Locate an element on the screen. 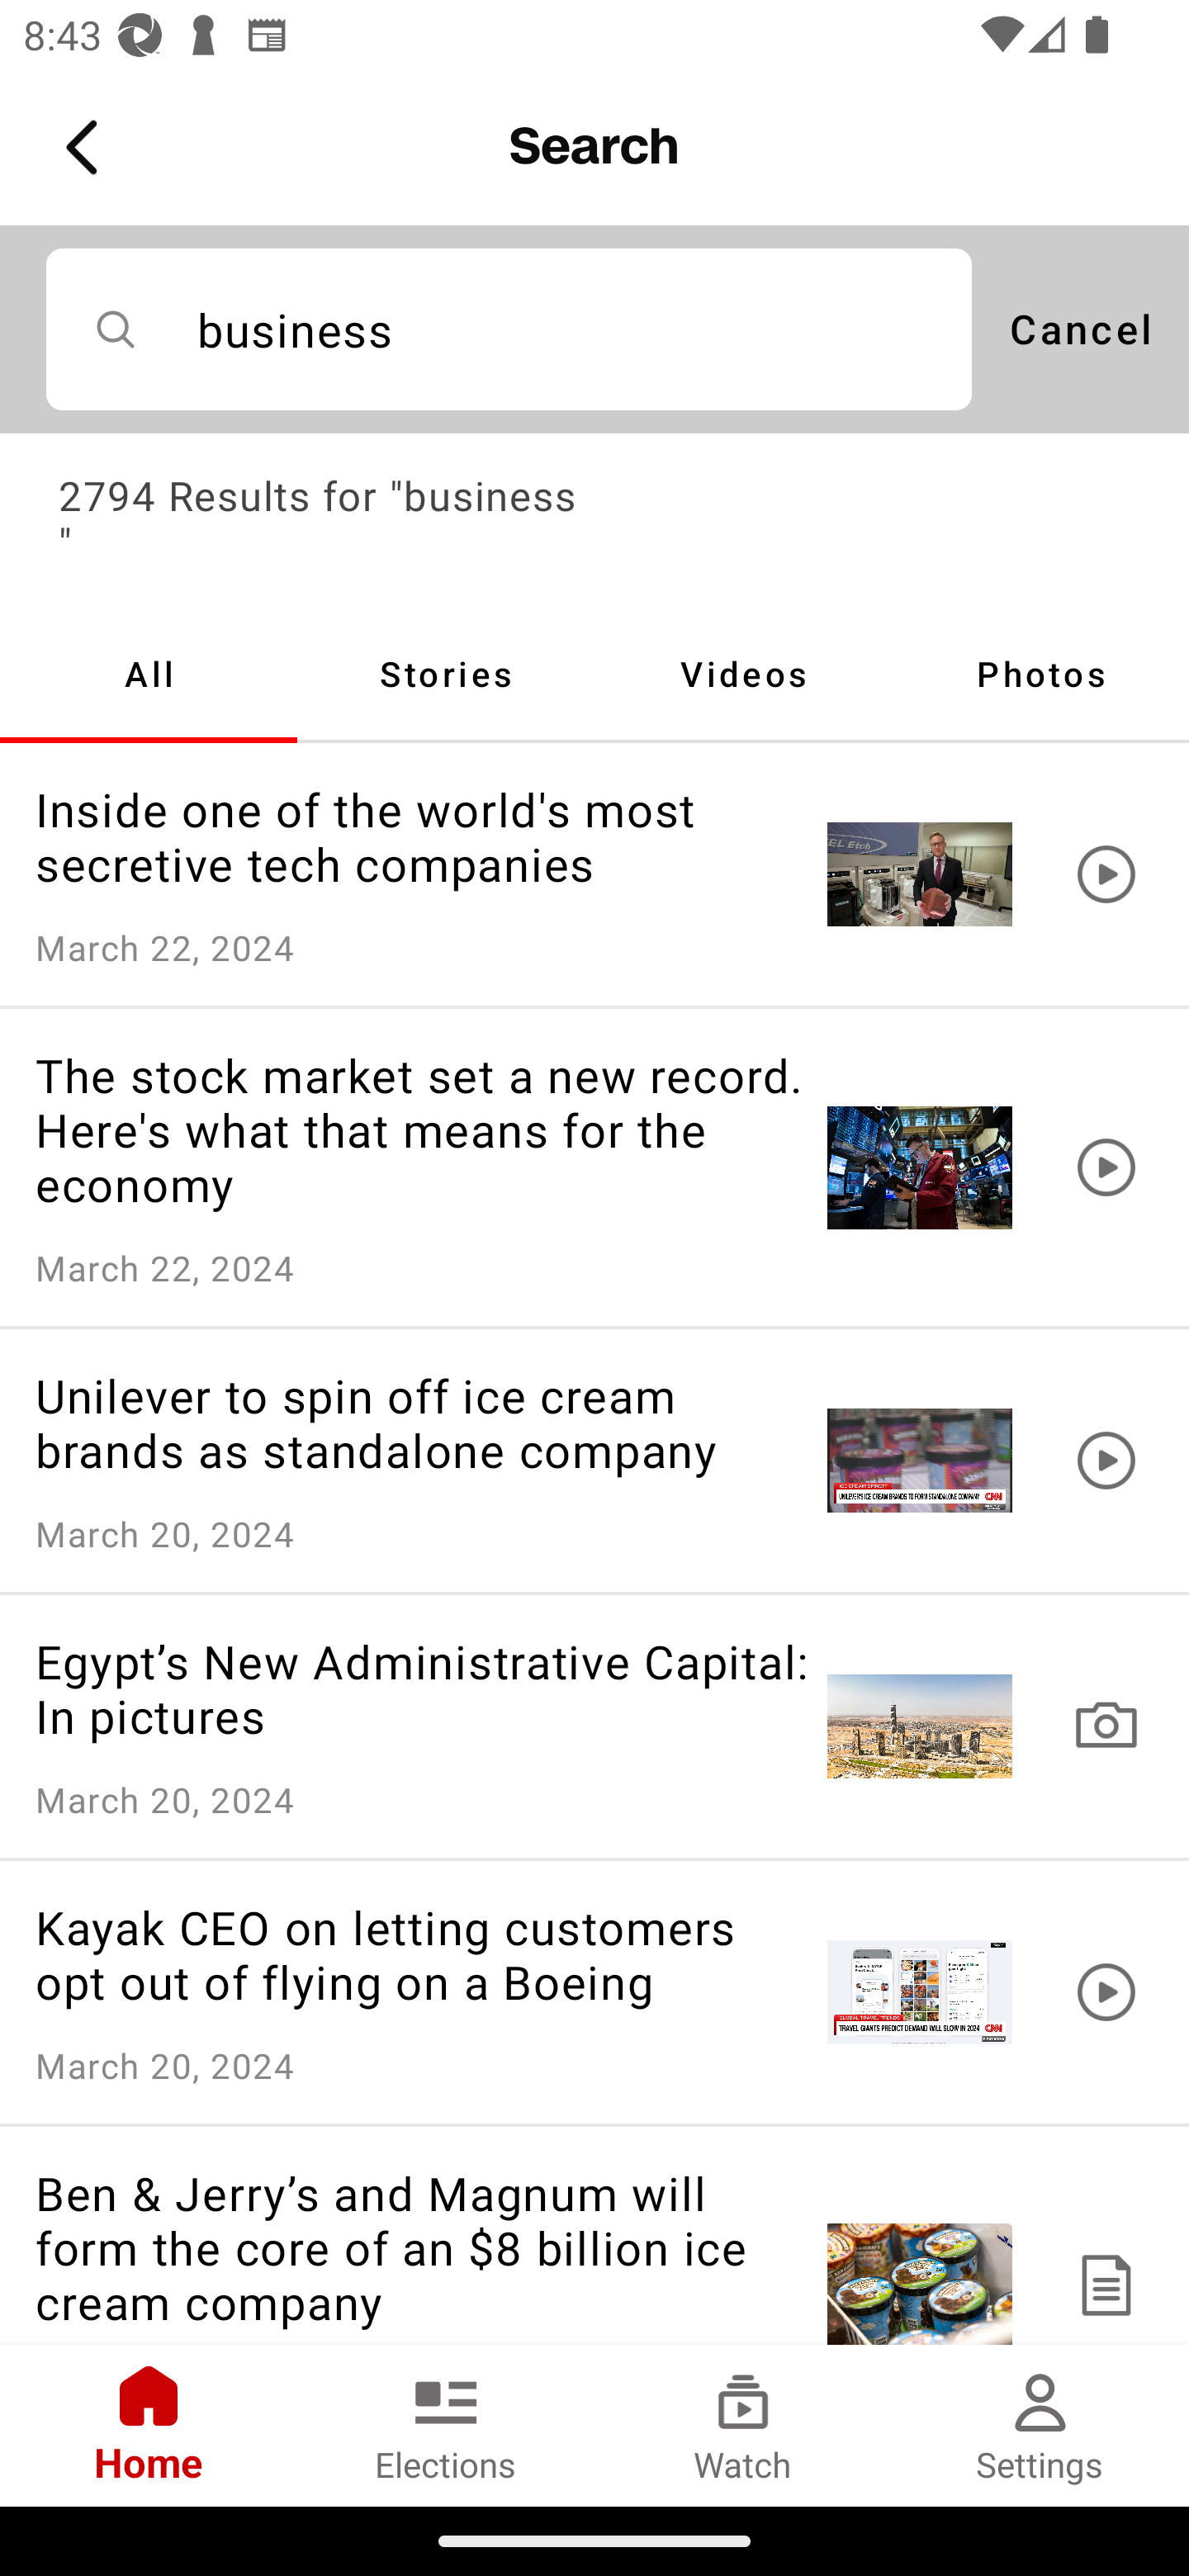  Elections is located at coordinates (446, 2425).